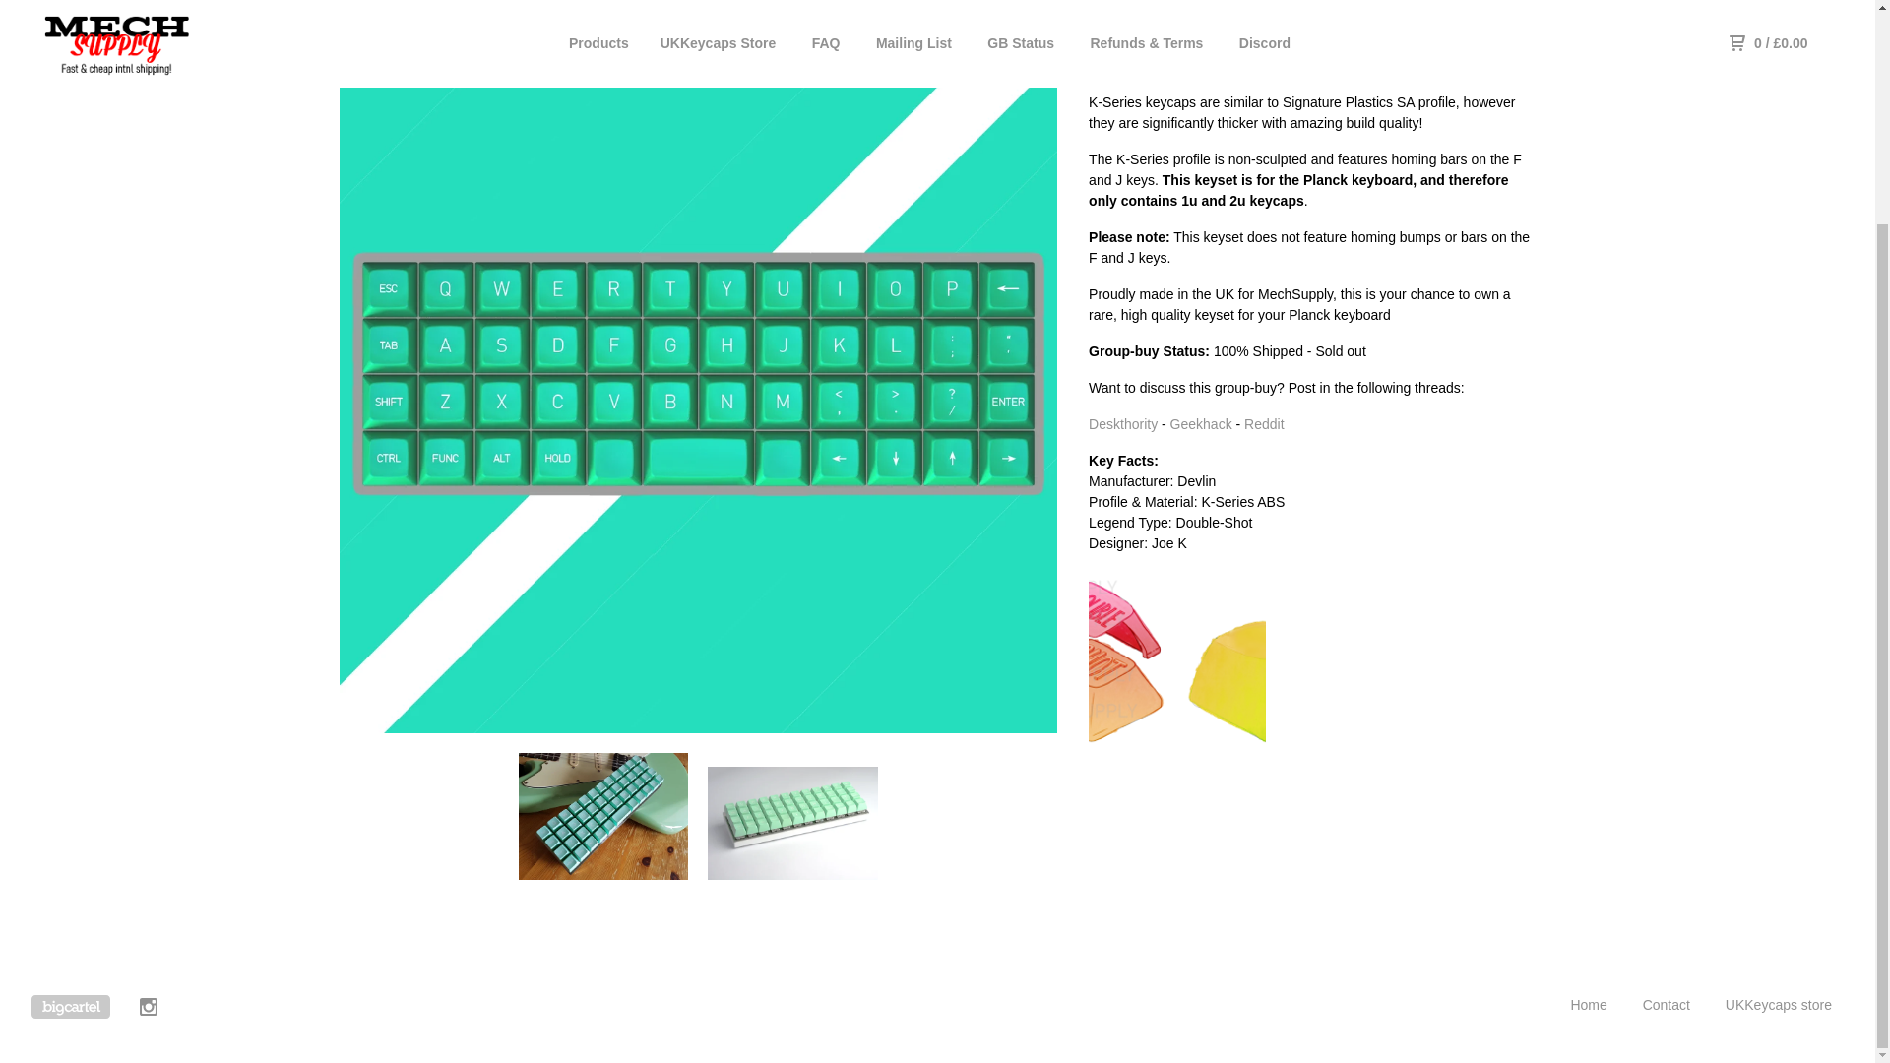  I want to click on UKKeycaps store, so click(1778, 1005).